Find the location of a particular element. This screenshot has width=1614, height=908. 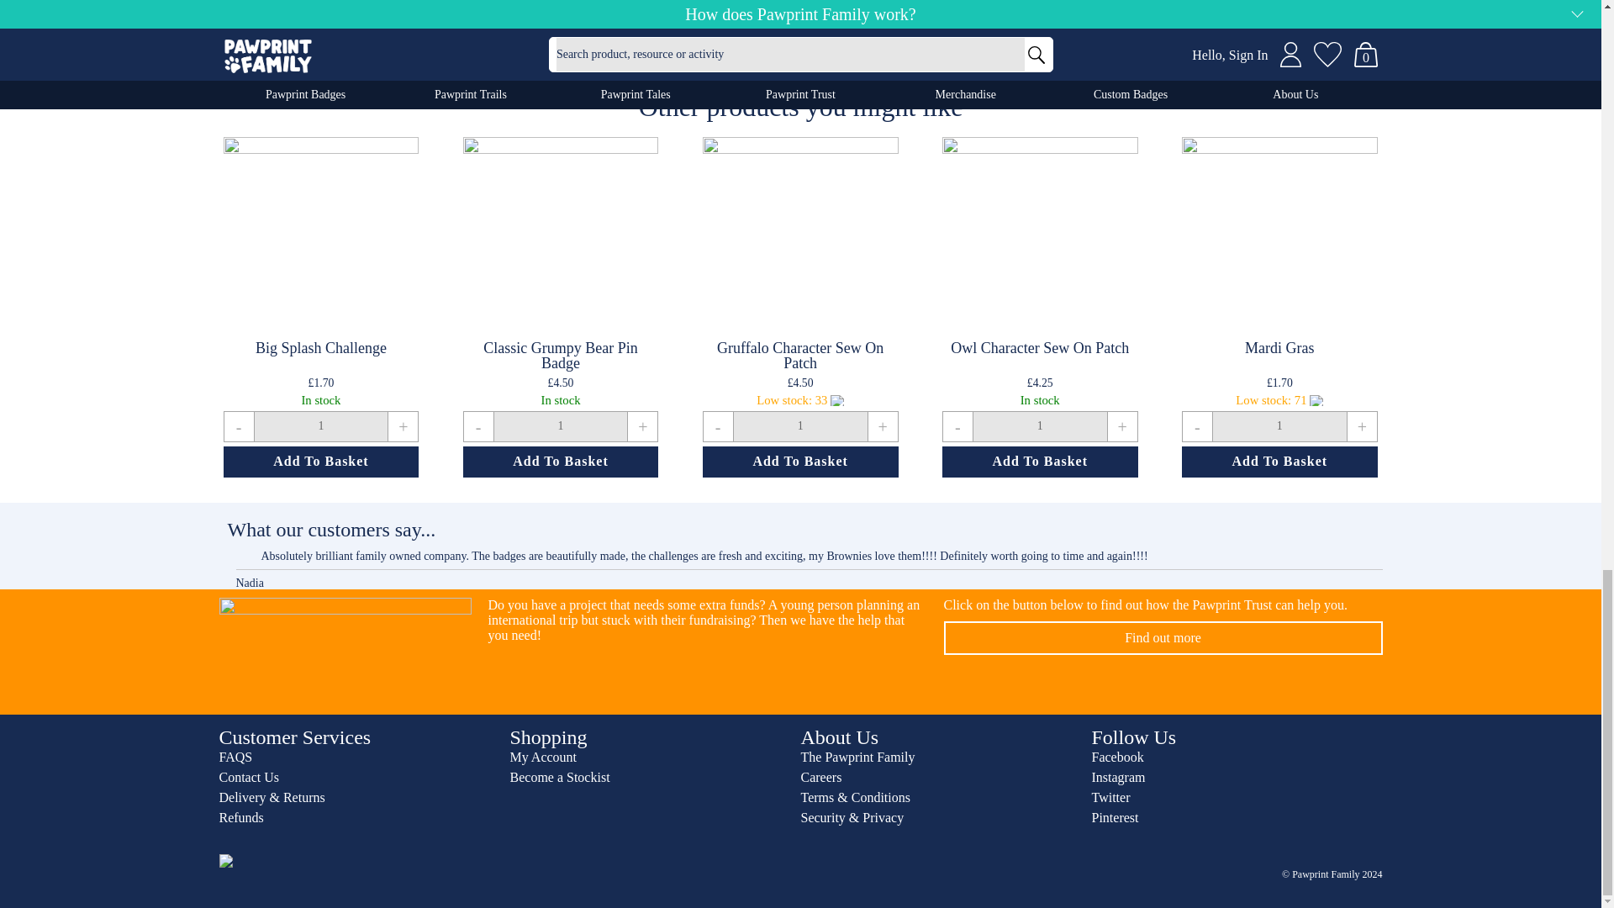

1 is located at coordinates (800, 426).